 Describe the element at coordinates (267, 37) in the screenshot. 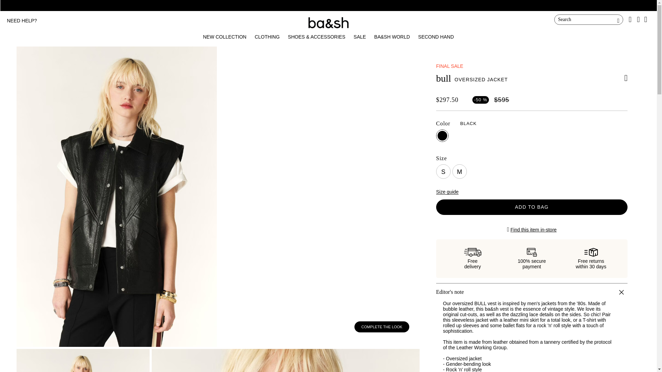

I see `CLOTHING` at that location.